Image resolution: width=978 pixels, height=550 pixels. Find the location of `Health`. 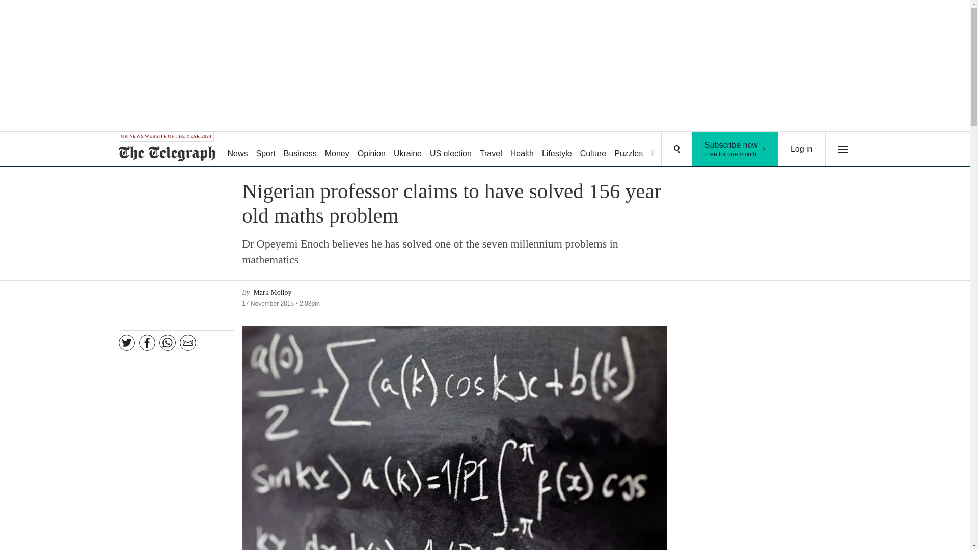

Health is located at coordinates (522, 150).